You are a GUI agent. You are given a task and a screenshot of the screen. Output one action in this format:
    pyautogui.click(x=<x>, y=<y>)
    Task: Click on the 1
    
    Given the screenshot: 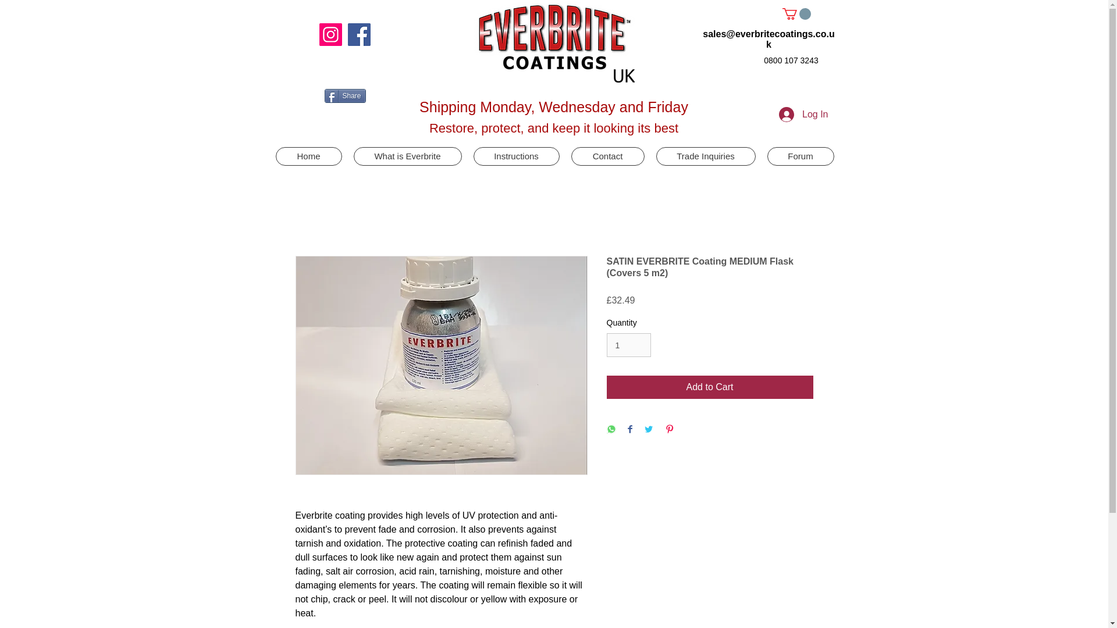 What is the action you would take?
    pyautogui.click(x=628, y=345)
    